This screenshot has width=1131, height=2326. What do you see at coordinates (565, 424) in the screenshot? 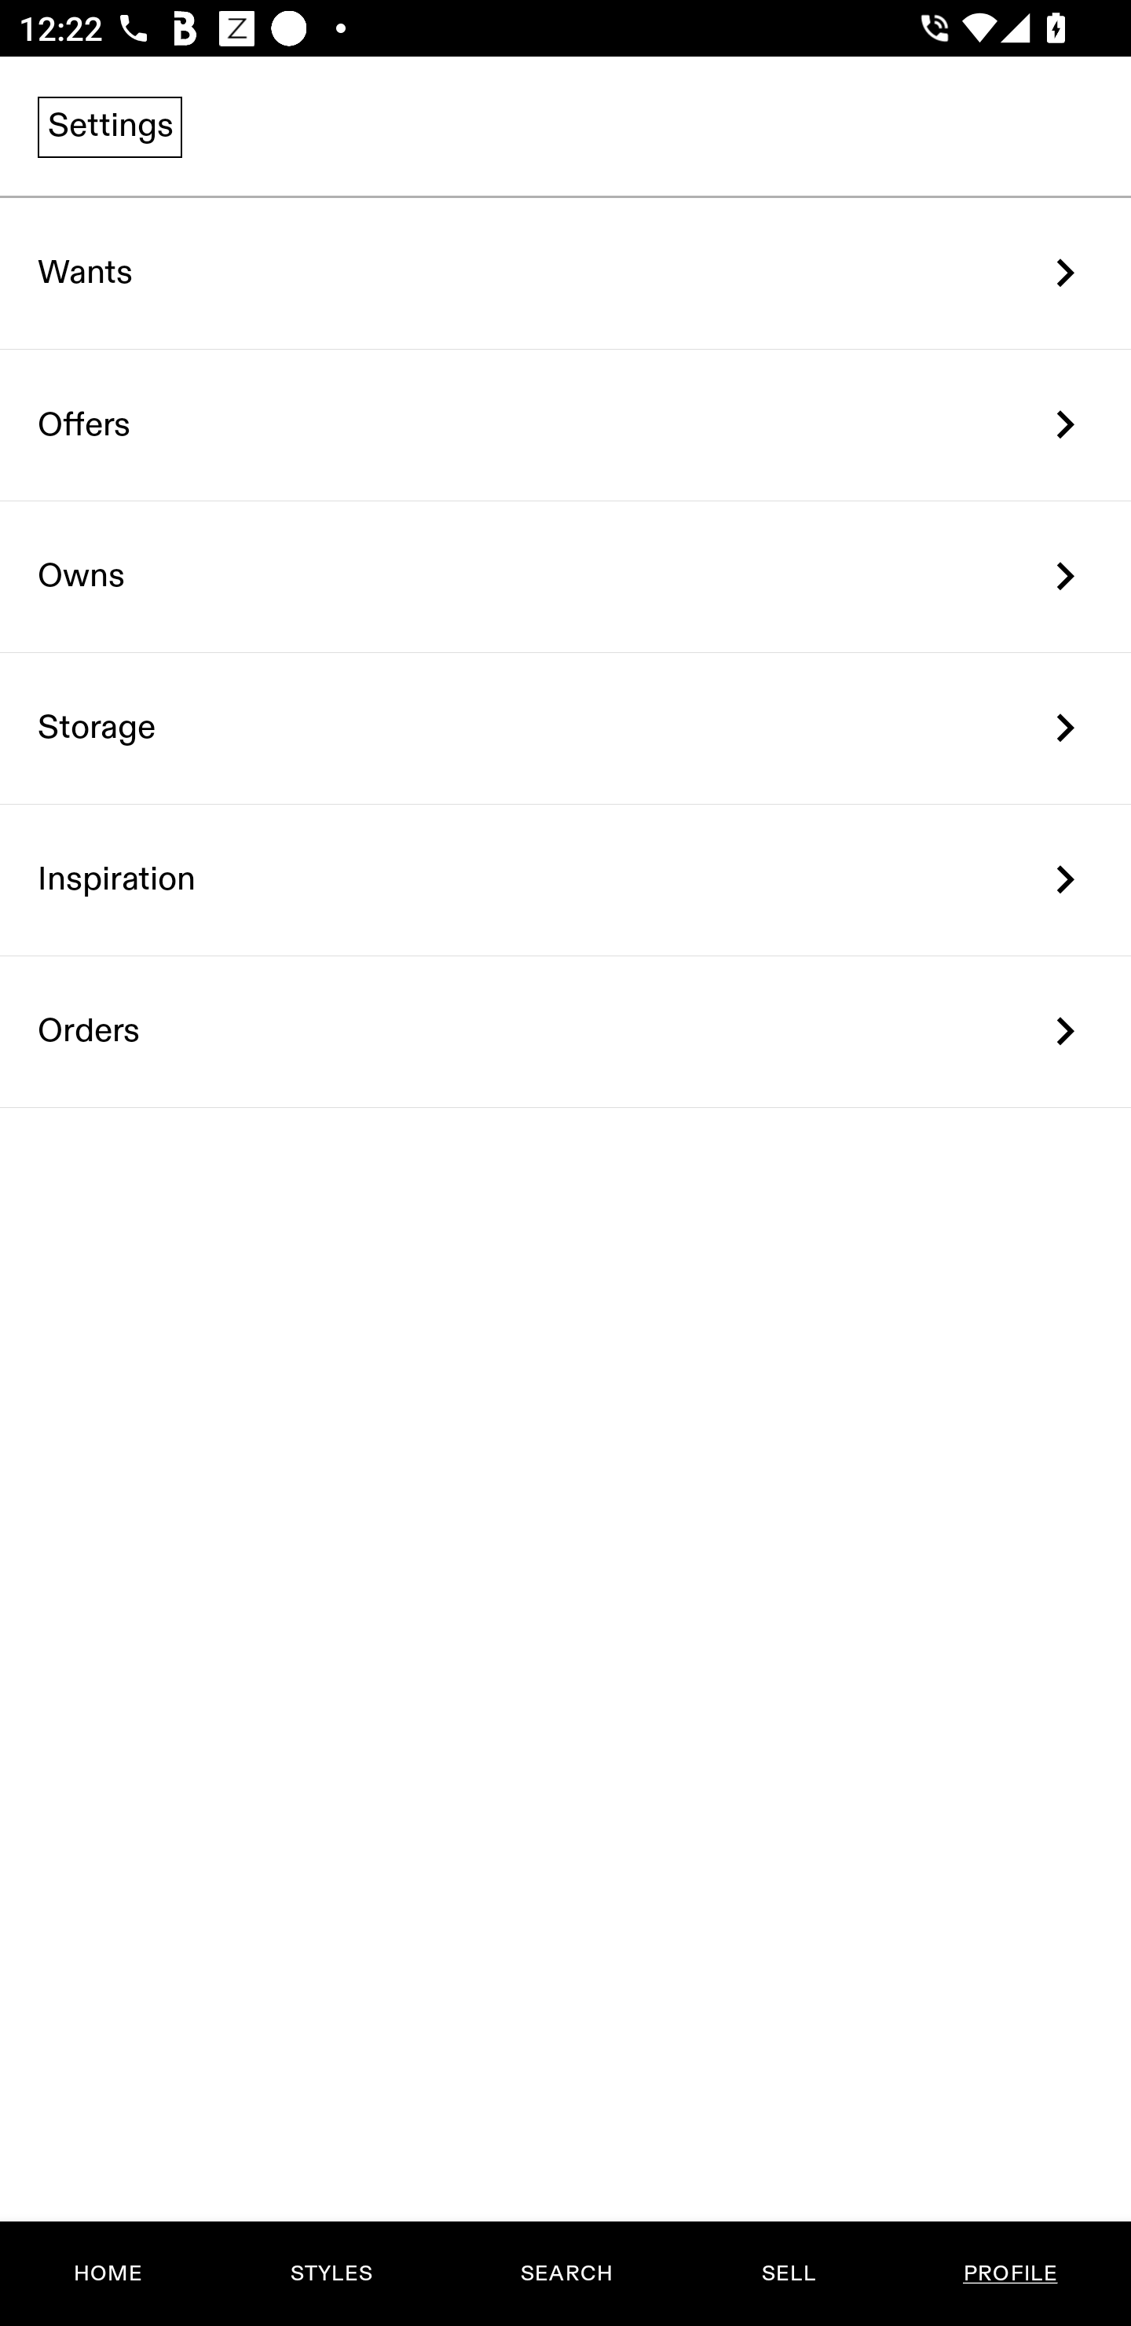
I see `Offers` at bounding box center [565, 424].